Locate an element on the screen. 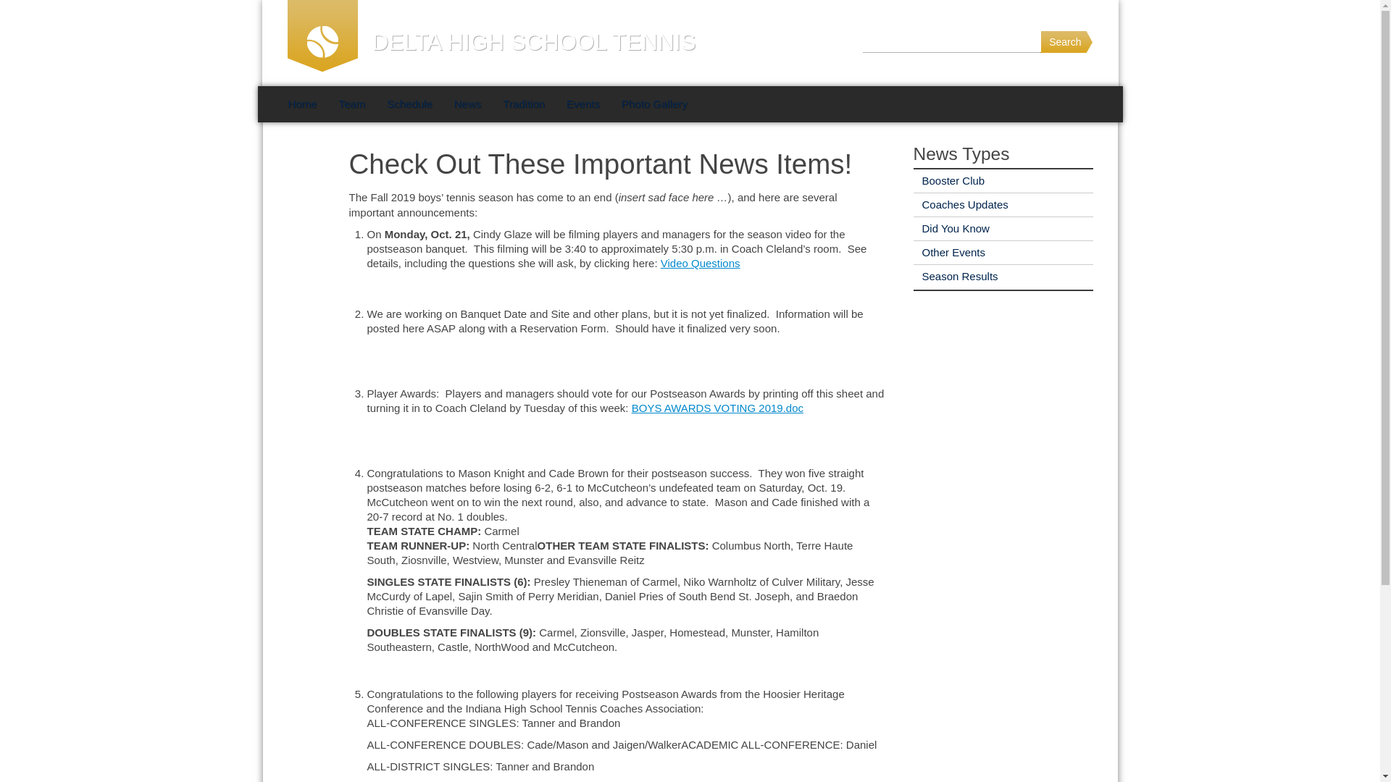  Other Events is located at coordinates (948, 252).